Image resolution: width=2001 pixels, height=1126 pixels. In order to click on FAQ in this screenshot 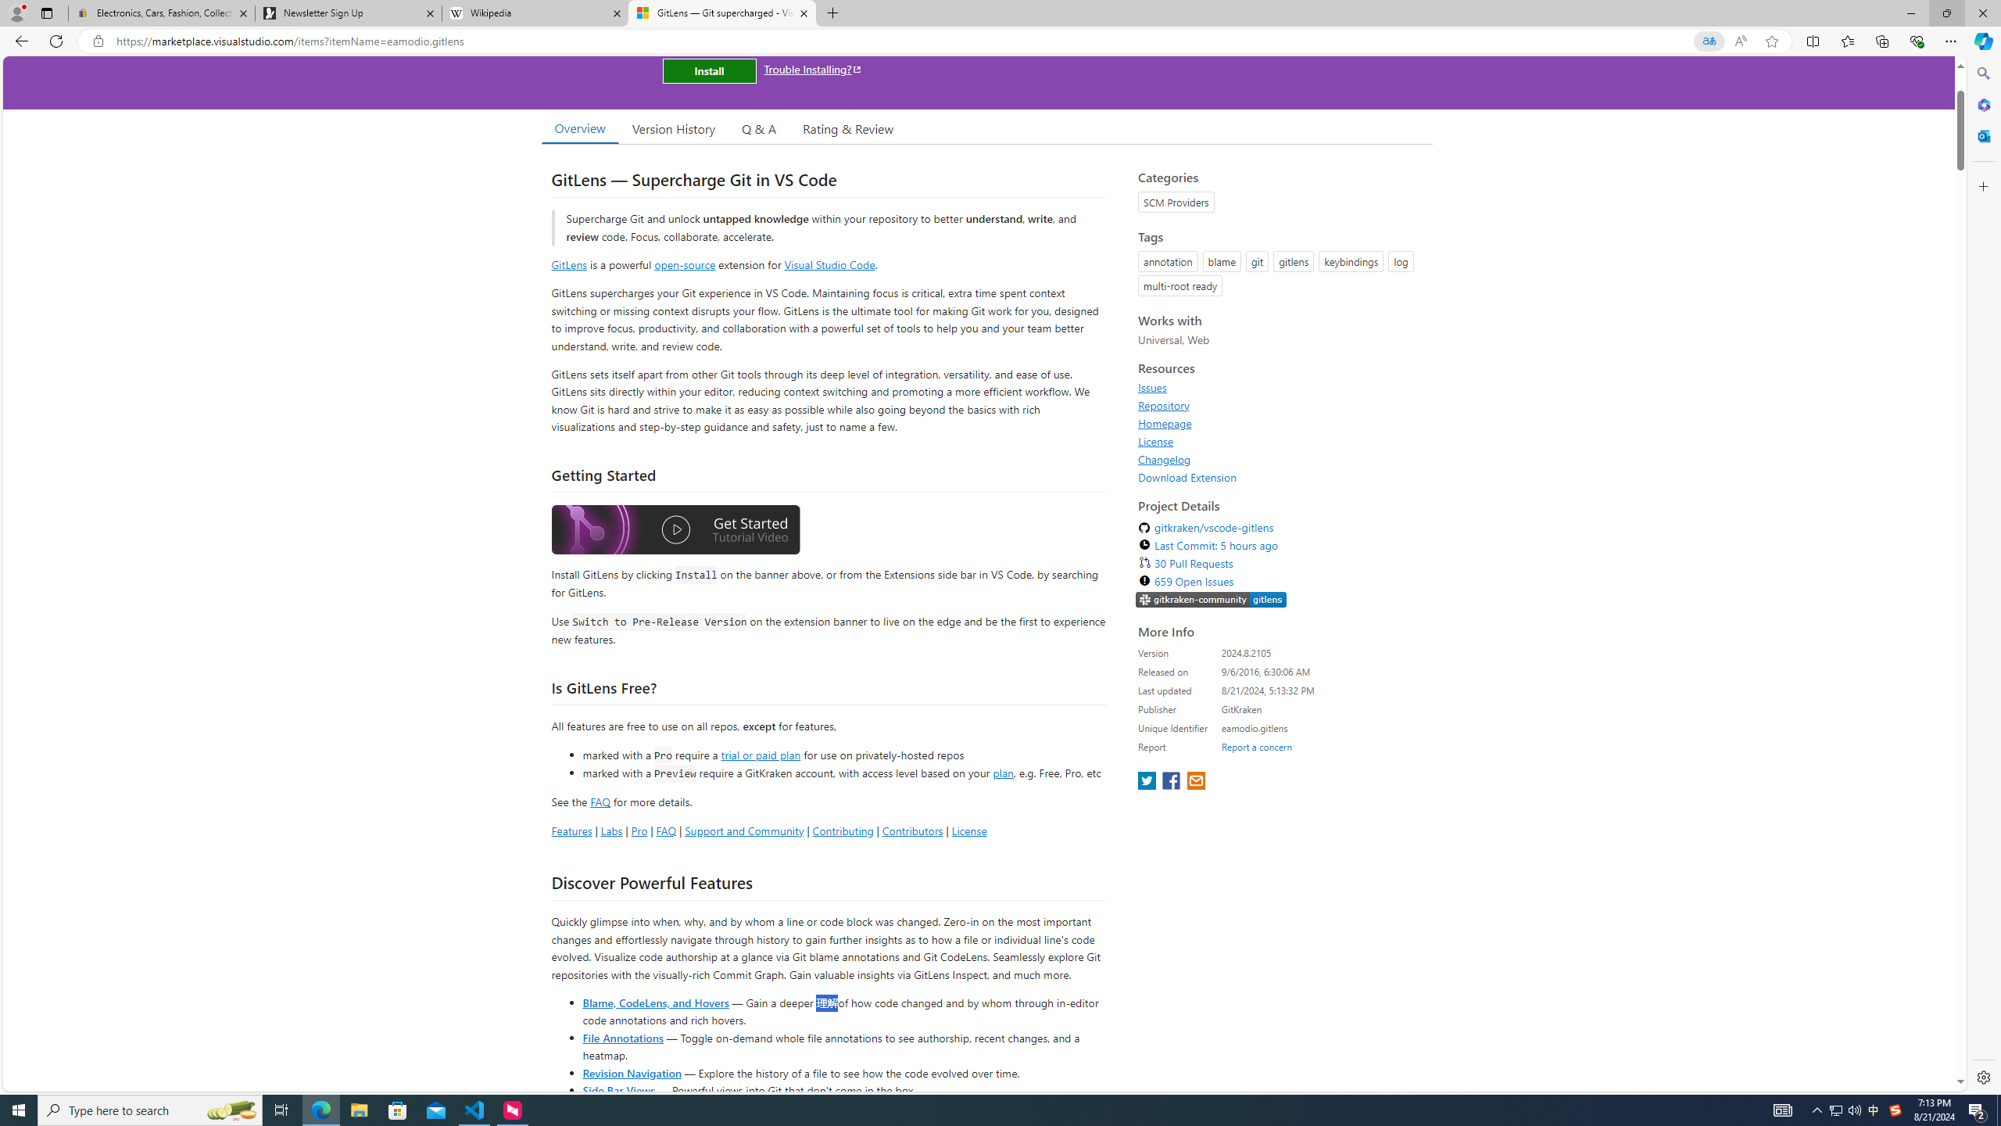, I will do `click(666, 830)`.